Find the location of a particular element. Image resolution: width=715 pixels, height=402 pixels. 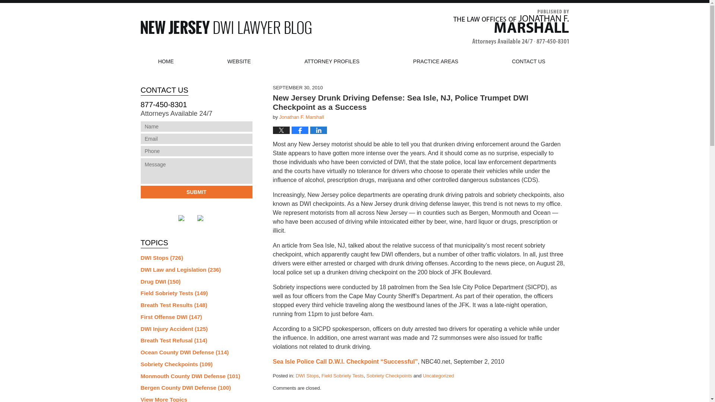

DWI Stops is located at coordinates (307, 376).